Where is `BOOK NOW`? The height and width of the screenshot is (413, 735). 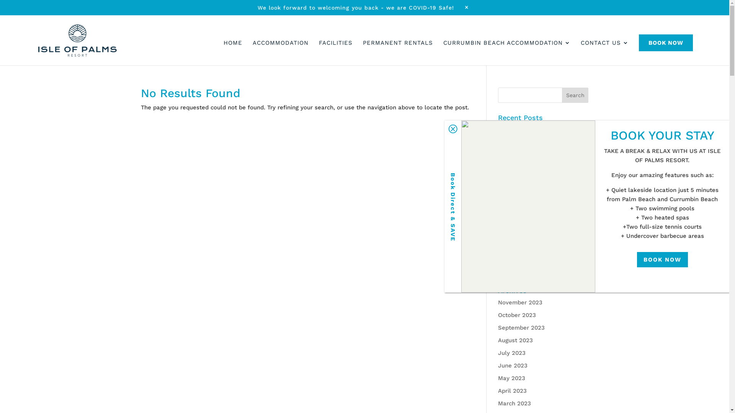 BOOK NOW is located at coordinates (666, 43).